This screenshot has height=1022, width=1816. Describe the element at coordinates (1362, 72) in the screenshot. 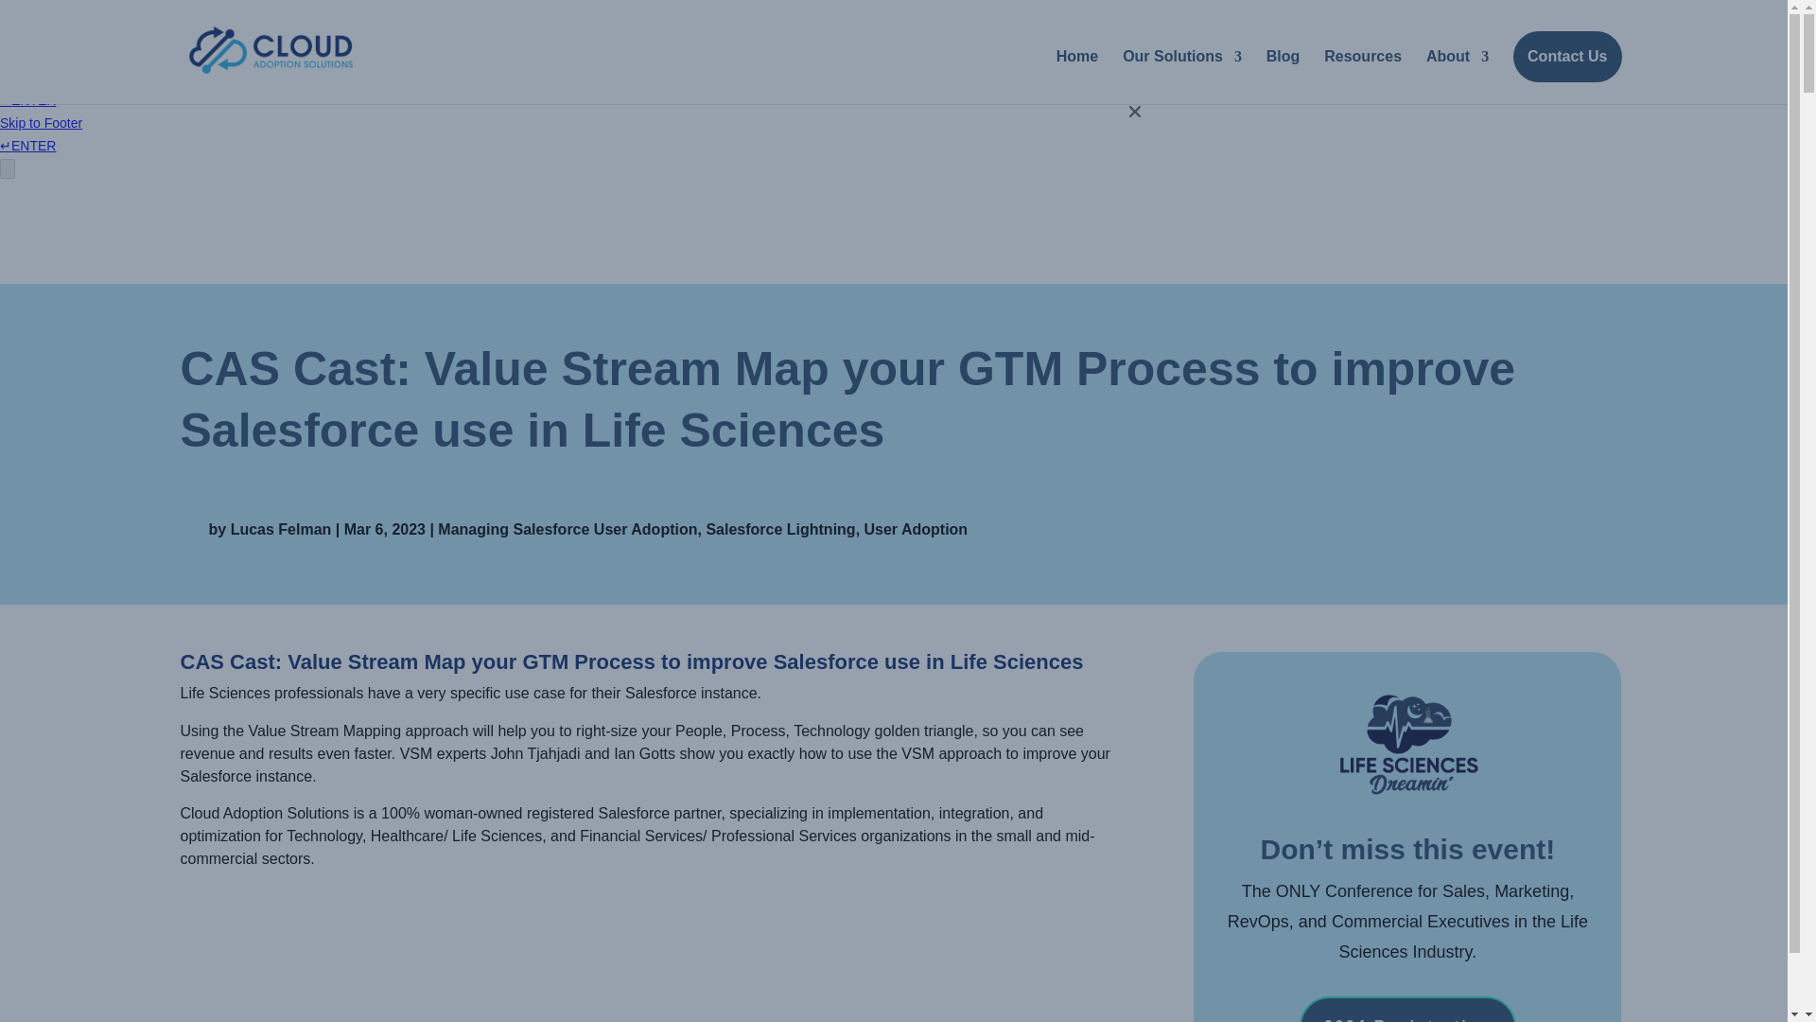

I see `Resources` at that location.